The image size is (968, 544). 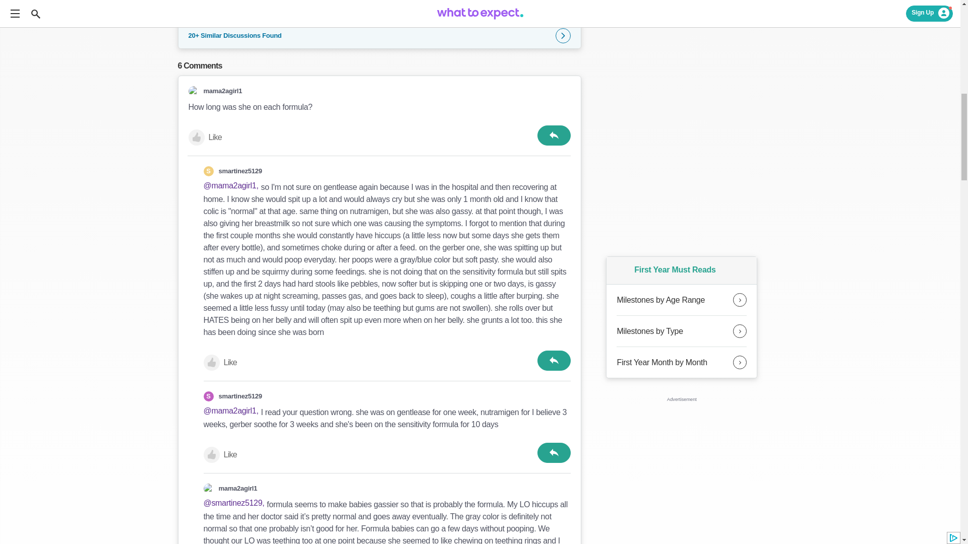 What do you see at coordinates (682, 331) in the screenshot?
I see `Milestones by Type` at bounding box center [682, 331].